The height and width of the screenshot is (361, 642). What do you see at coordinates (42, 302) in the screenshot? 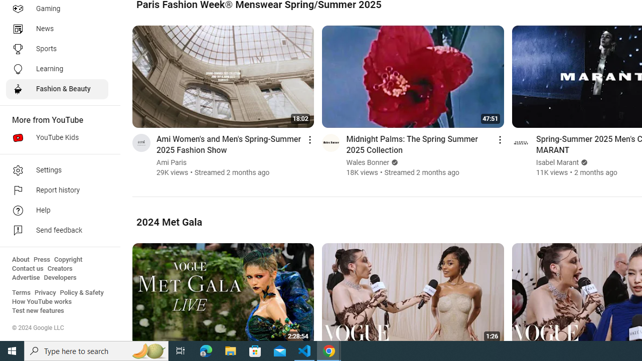
I see `How YouTube works` at bounding box center [42, 302].